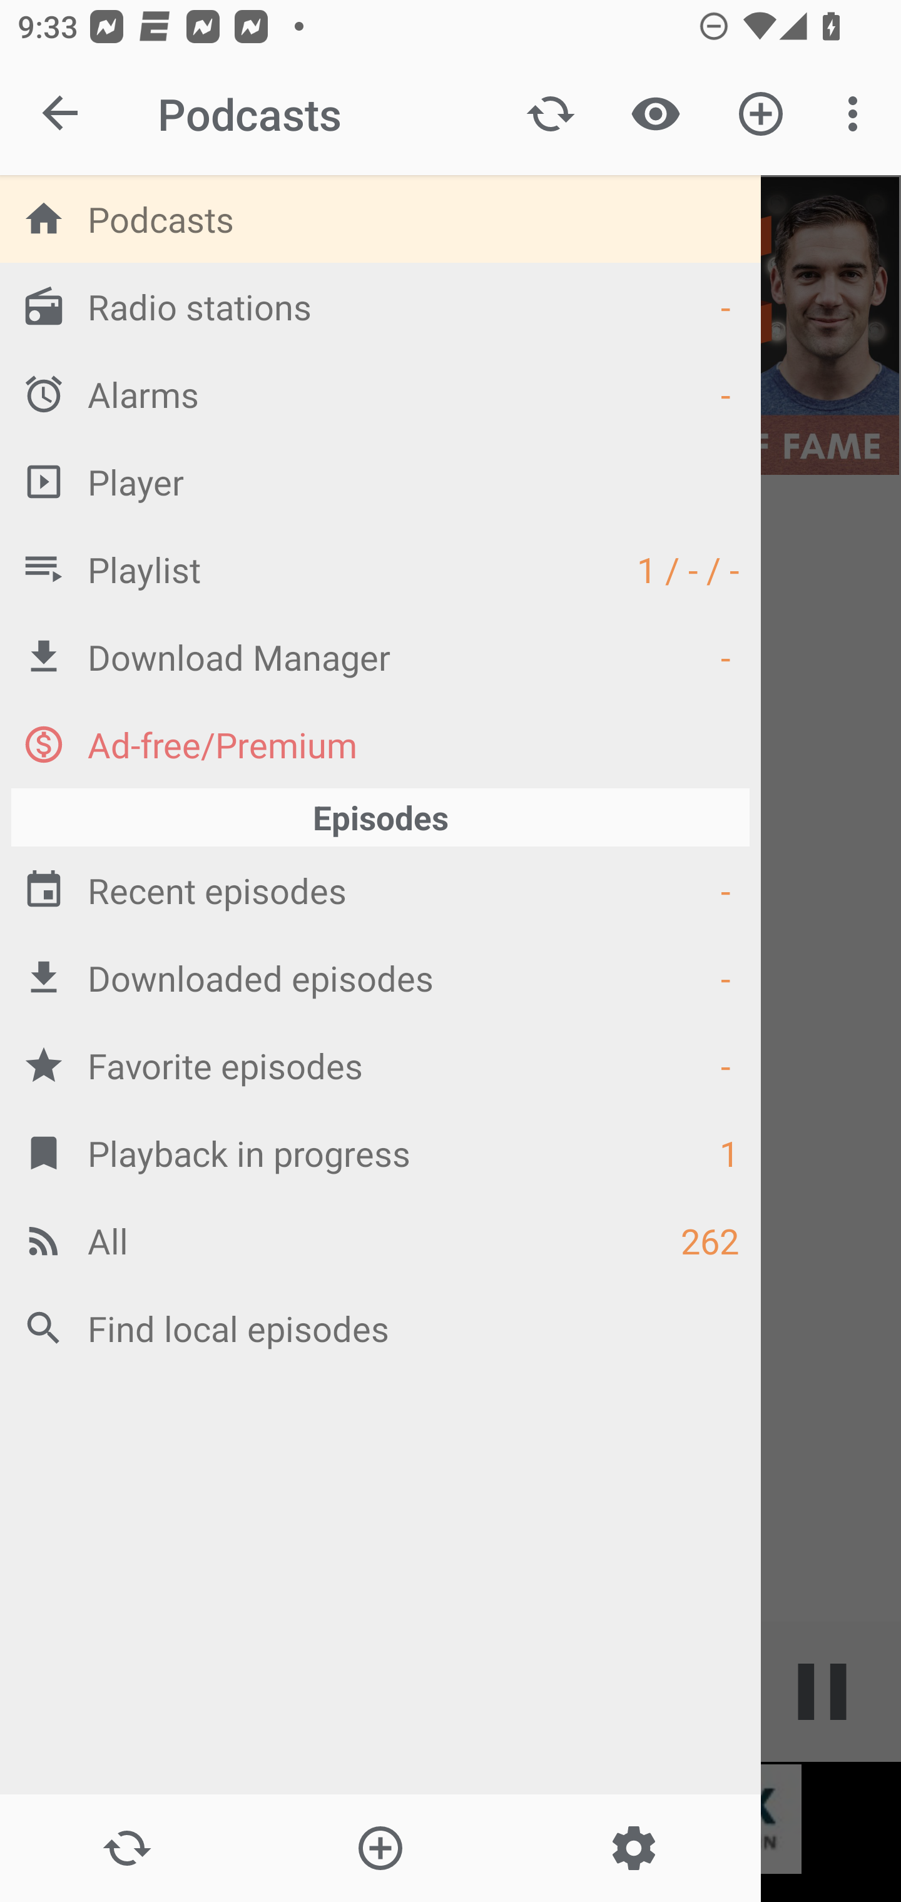 This screenshot has width=901, height=1902. I want to click on Playlist 1 / - / -, so click(380, 568).